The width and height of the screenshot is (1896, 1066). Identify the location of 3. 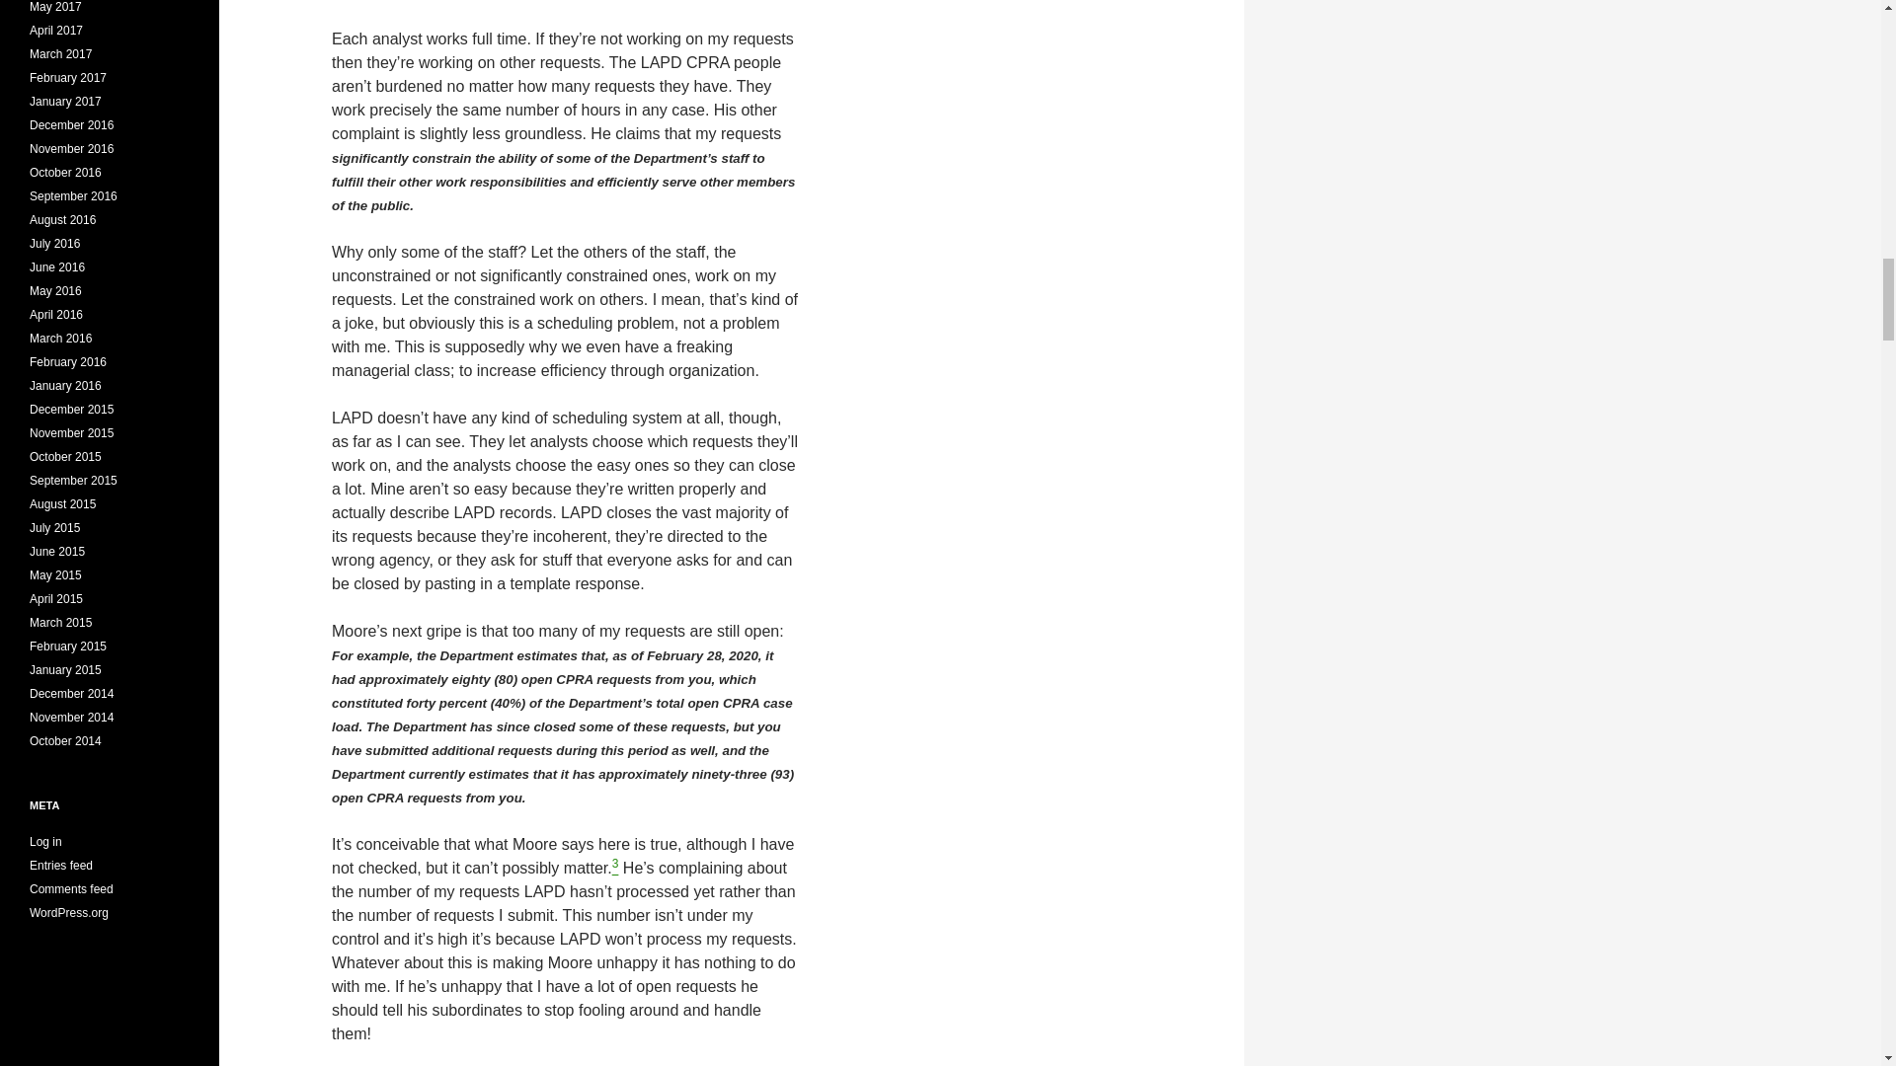
(616, 867).